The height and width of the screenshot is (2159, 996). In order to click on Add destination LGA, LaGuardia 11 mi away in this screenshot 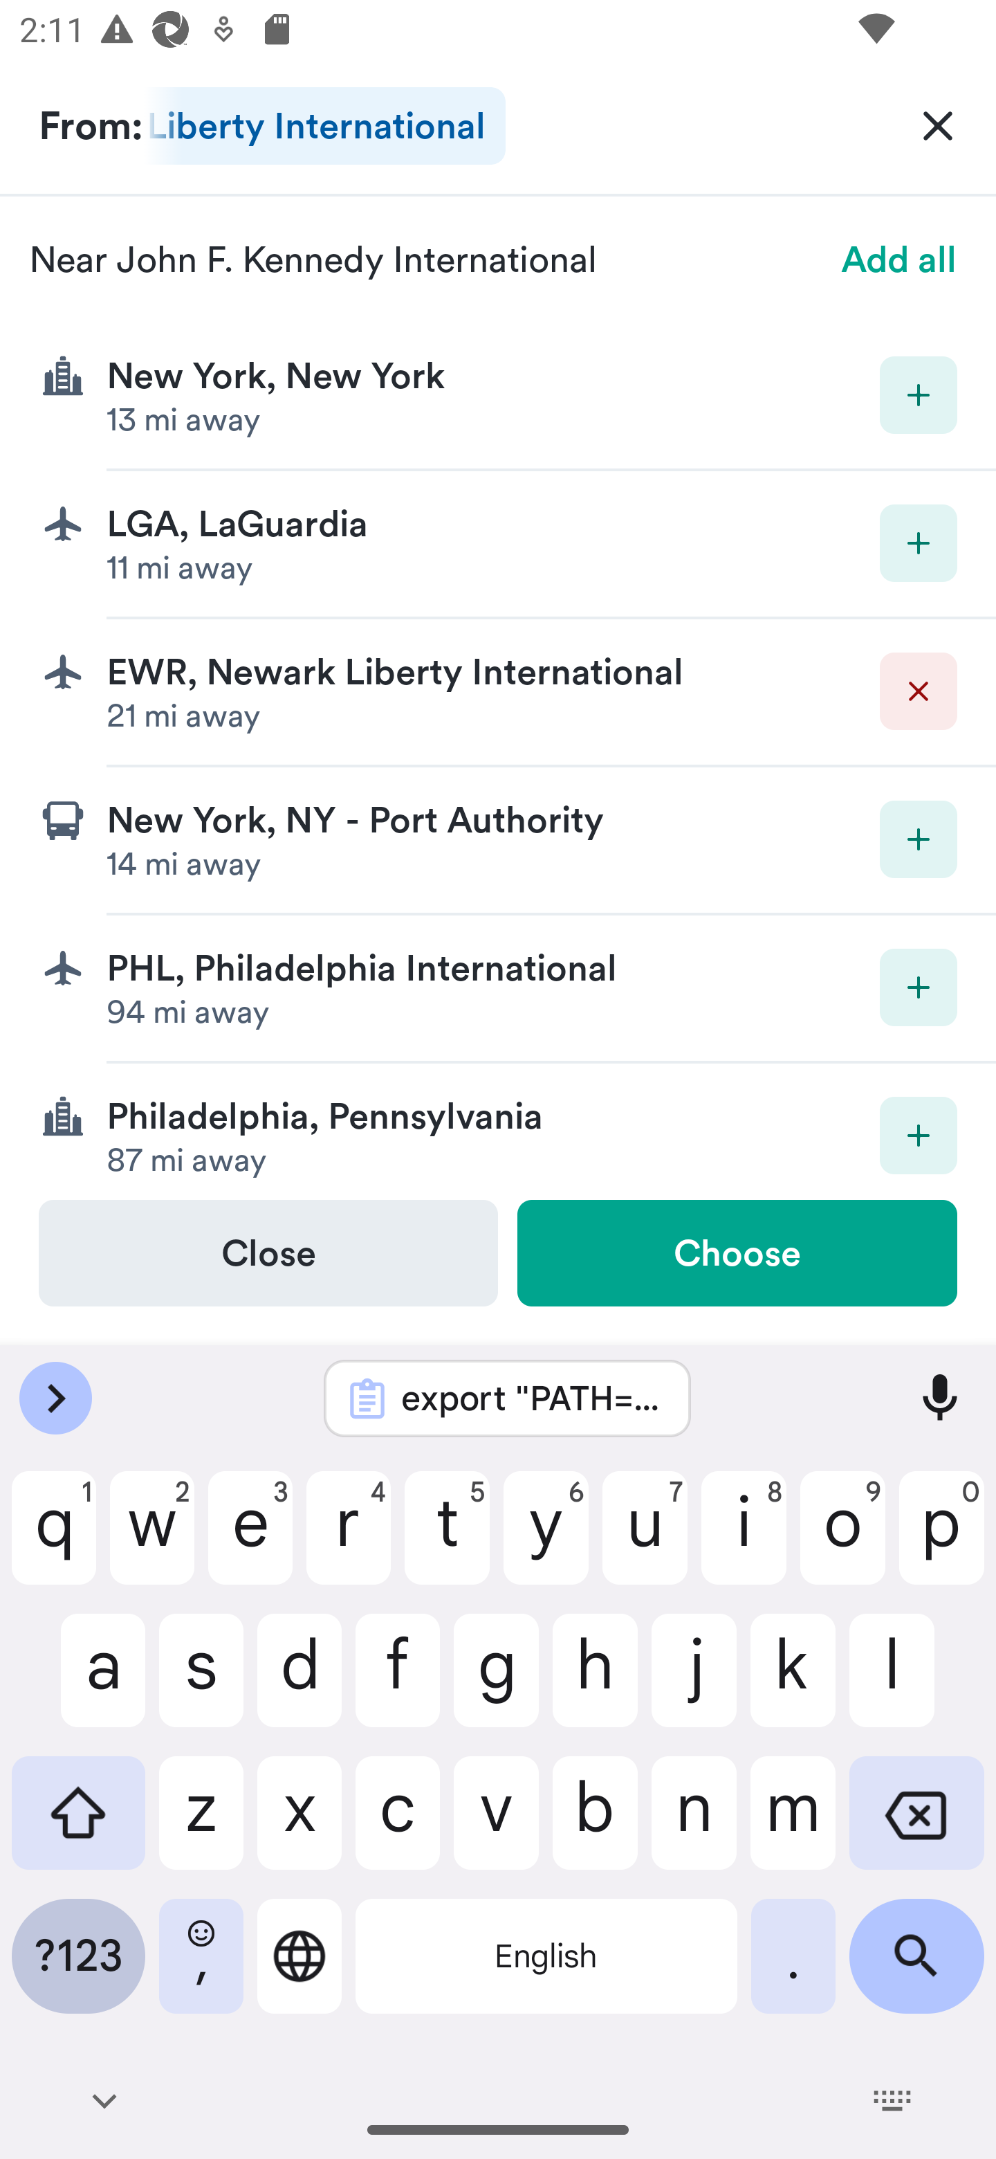, I will do `click(498, 545)`.